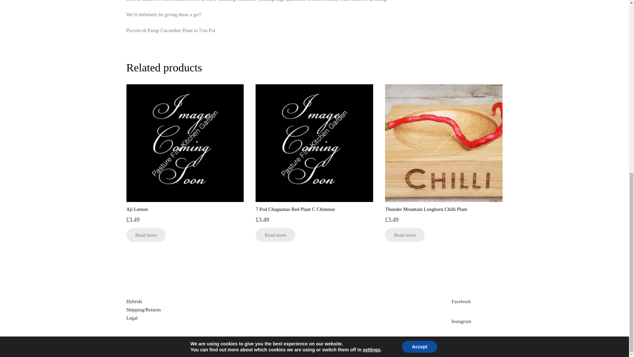 The height and width of the screenshot is (357, 634). I want to click on Hybrids, so click(134, 301).